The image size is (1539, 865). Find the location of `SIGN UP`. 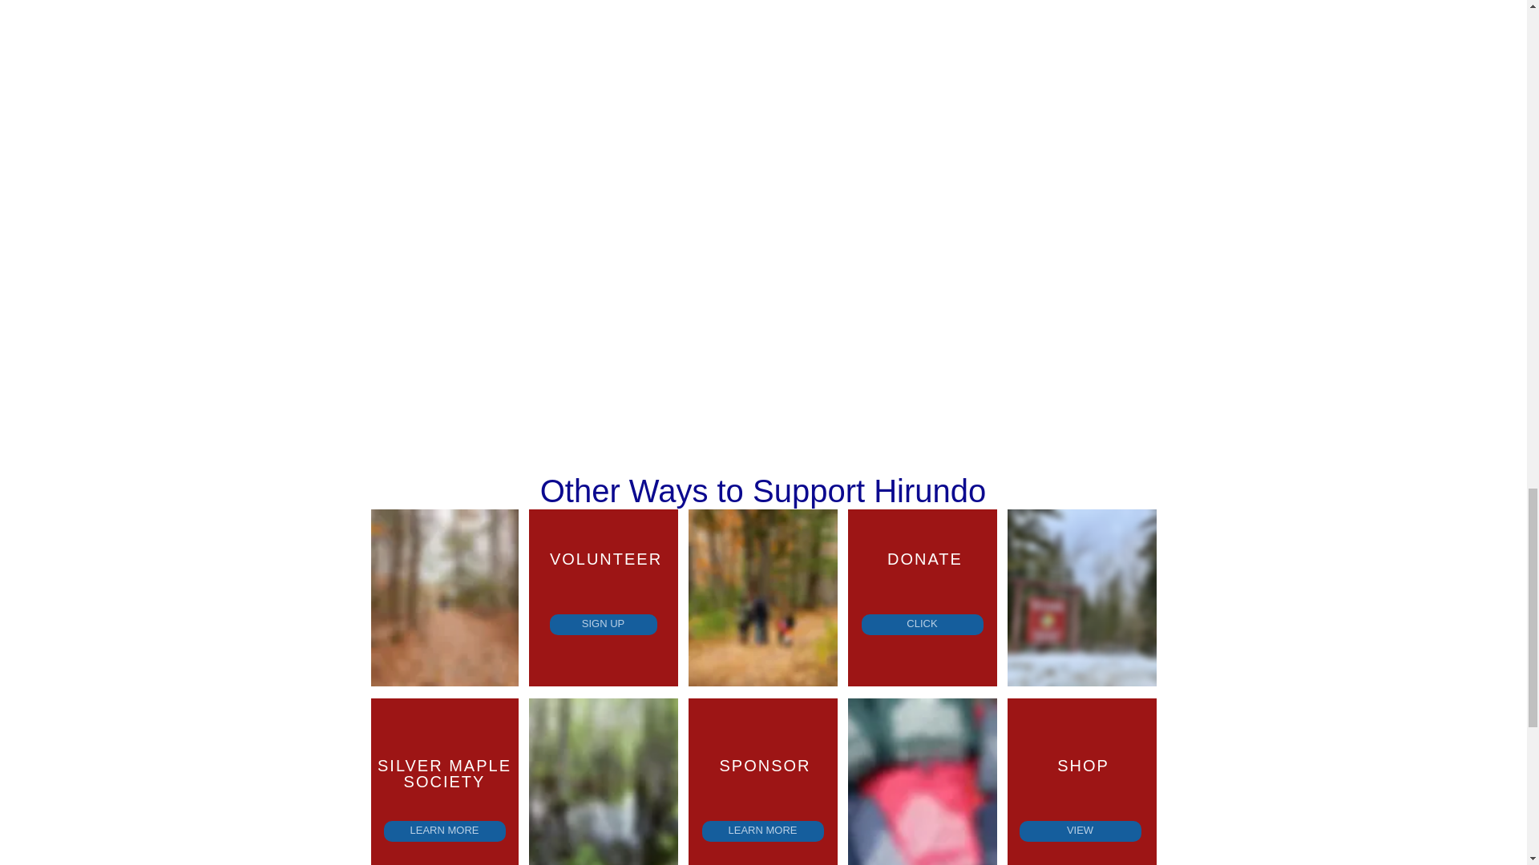

SIGN UP is located at coordinates (603, 624).